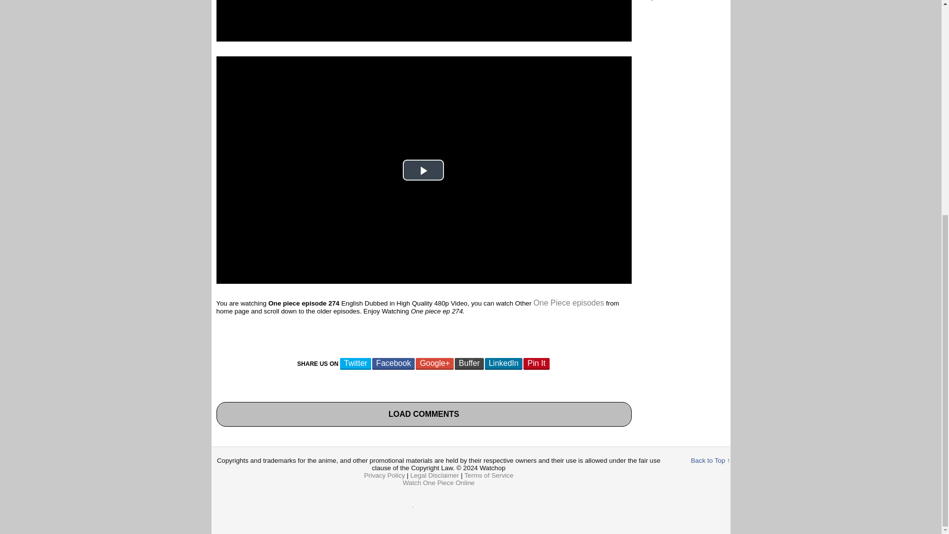 This screenshot has height=534, width=949. I want to click on LinkedIn, so click(504, 364).